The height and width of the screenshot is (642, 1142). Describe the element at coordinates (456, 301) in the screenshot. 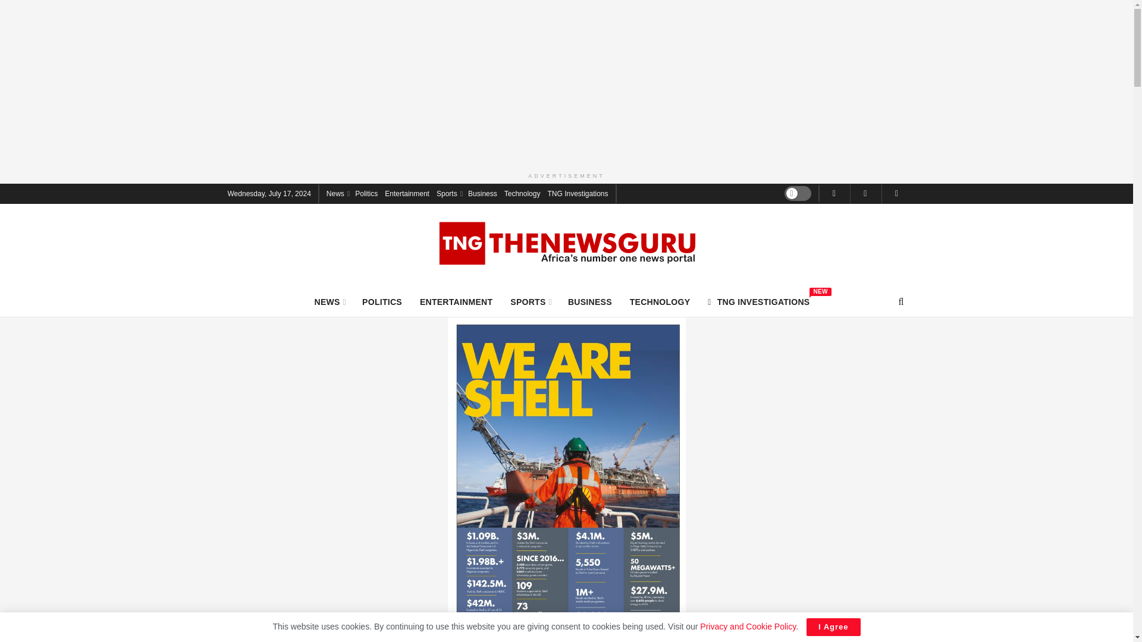

I see `Advertisement` at that location.